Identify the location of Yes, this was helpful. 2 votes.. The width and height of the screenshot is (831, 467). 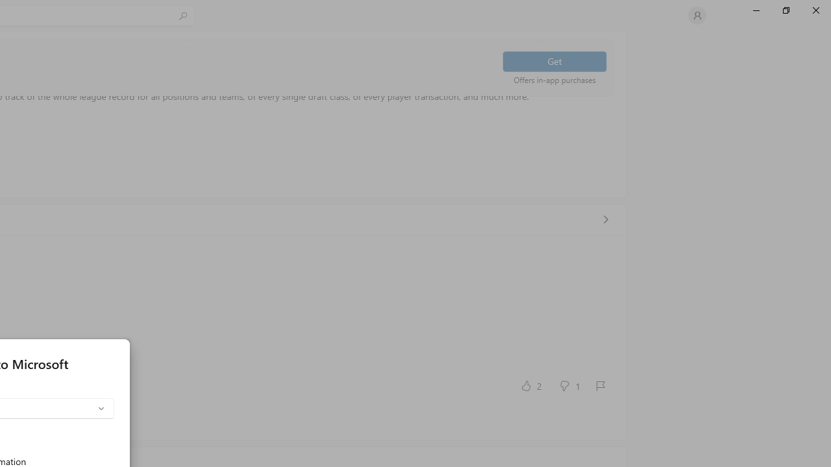
(530, 385).